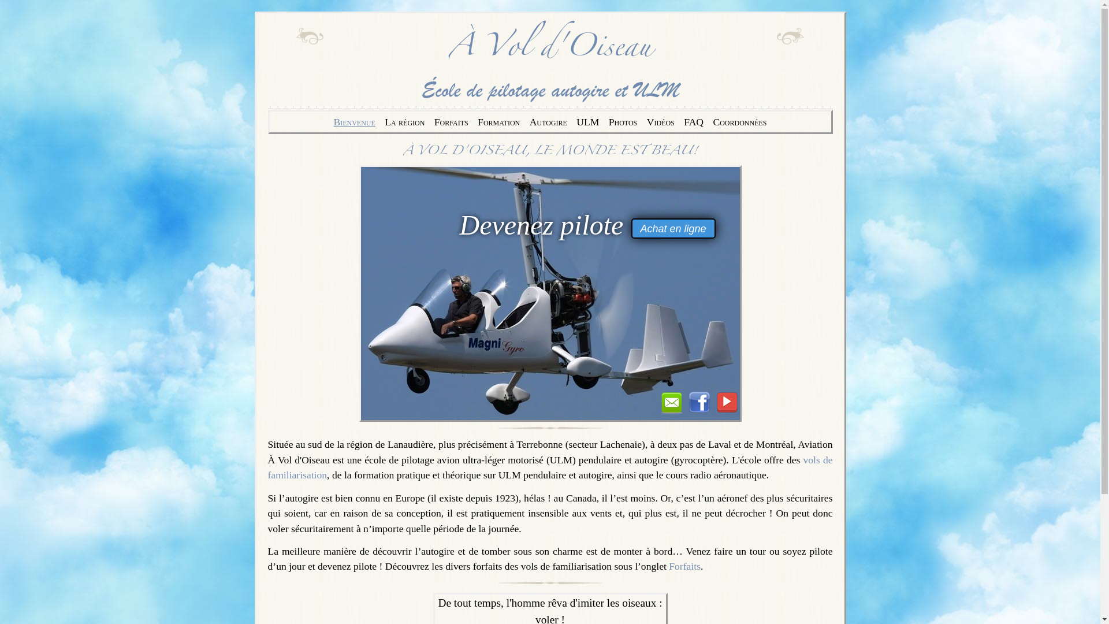 The height and width of the screenshot is (624, 1109). What do you see at coordinates (623, 122) in the screenshot?
I see `Photos` at bounding box center [623, 122].